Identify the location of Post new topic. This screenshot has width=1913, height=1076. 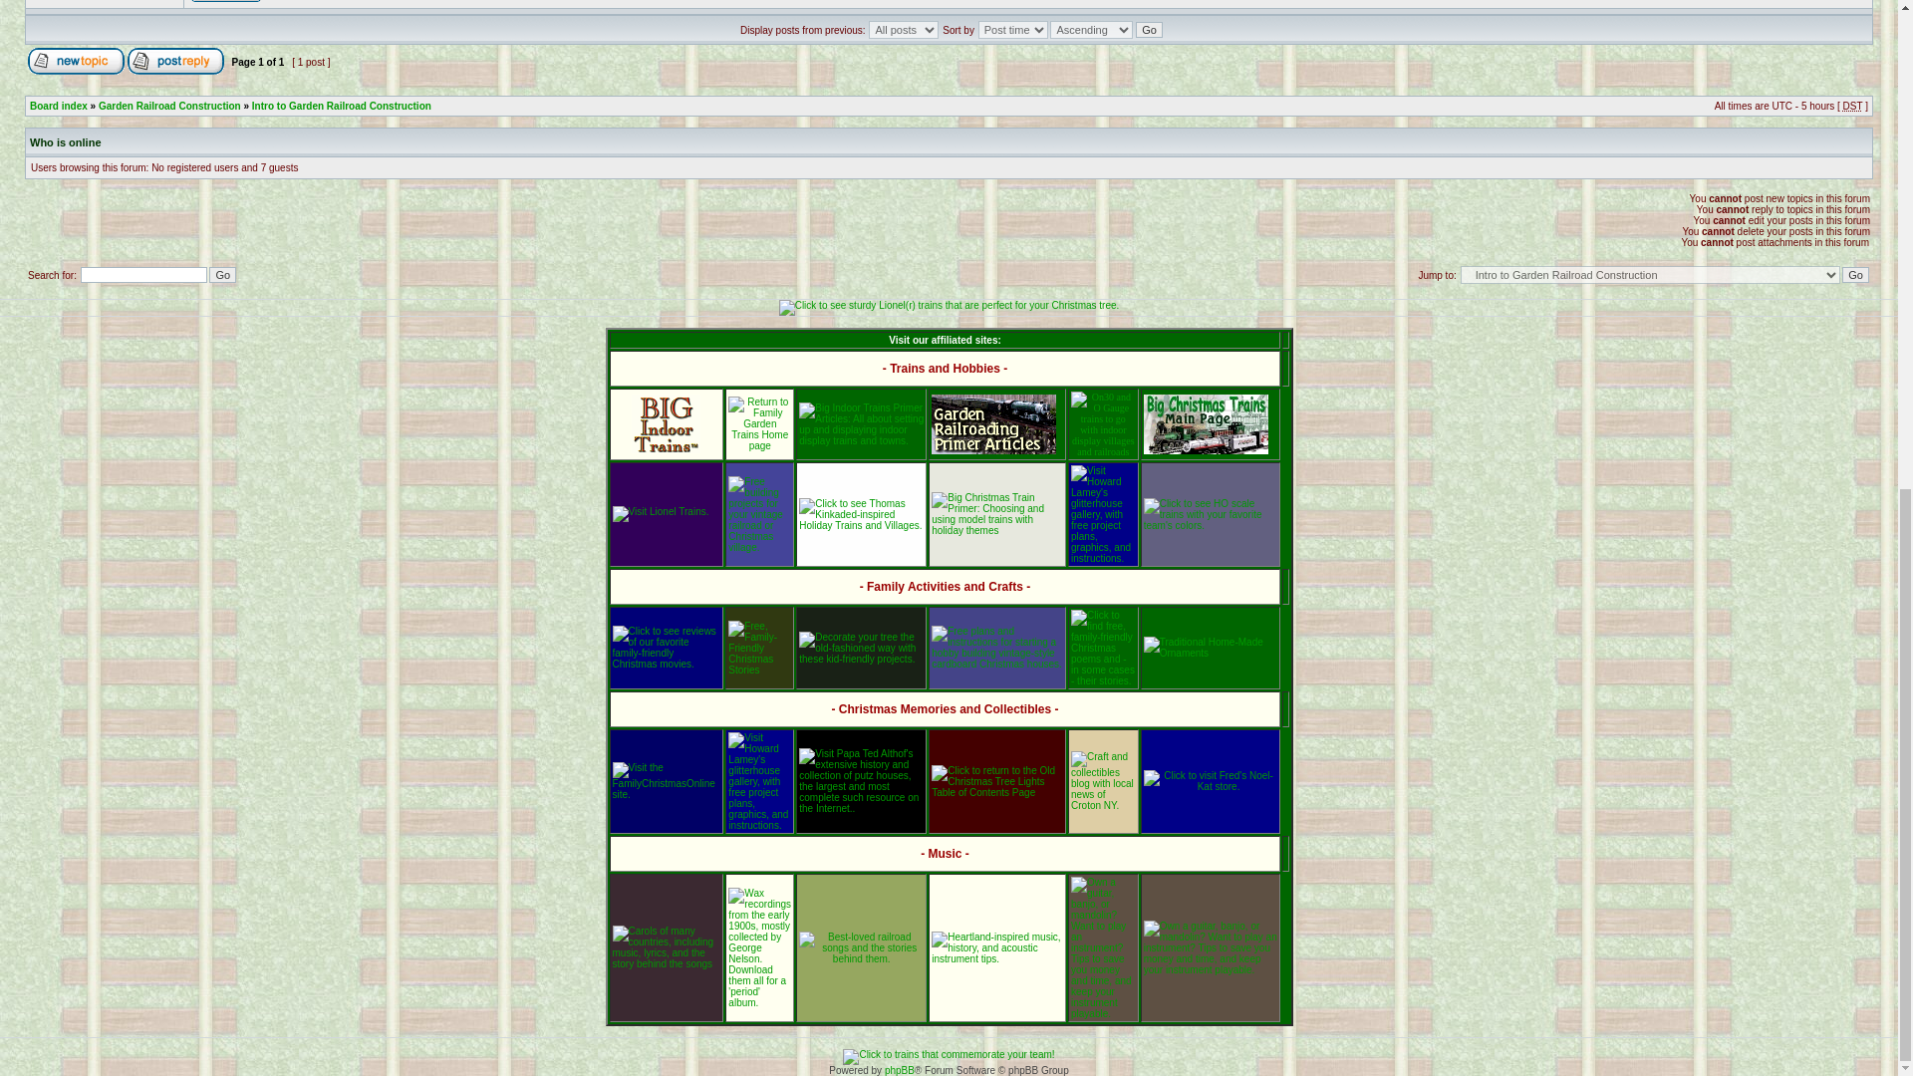
(76, 60).